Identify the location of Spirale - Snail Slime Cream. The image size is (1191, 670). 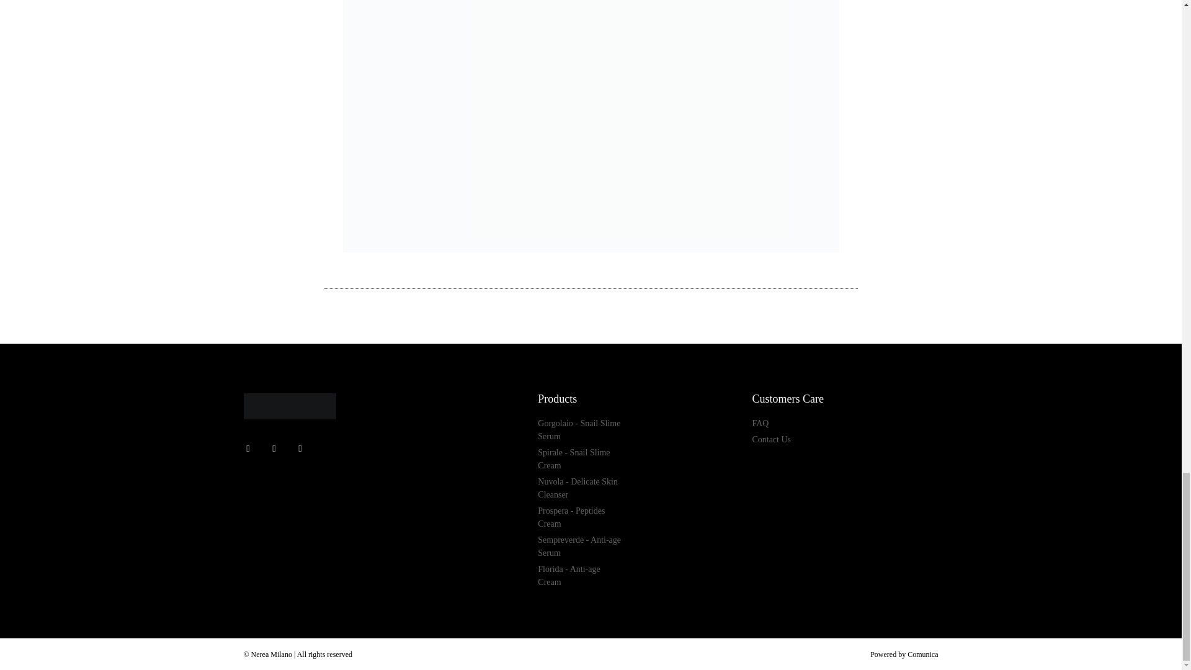
(581, 459).